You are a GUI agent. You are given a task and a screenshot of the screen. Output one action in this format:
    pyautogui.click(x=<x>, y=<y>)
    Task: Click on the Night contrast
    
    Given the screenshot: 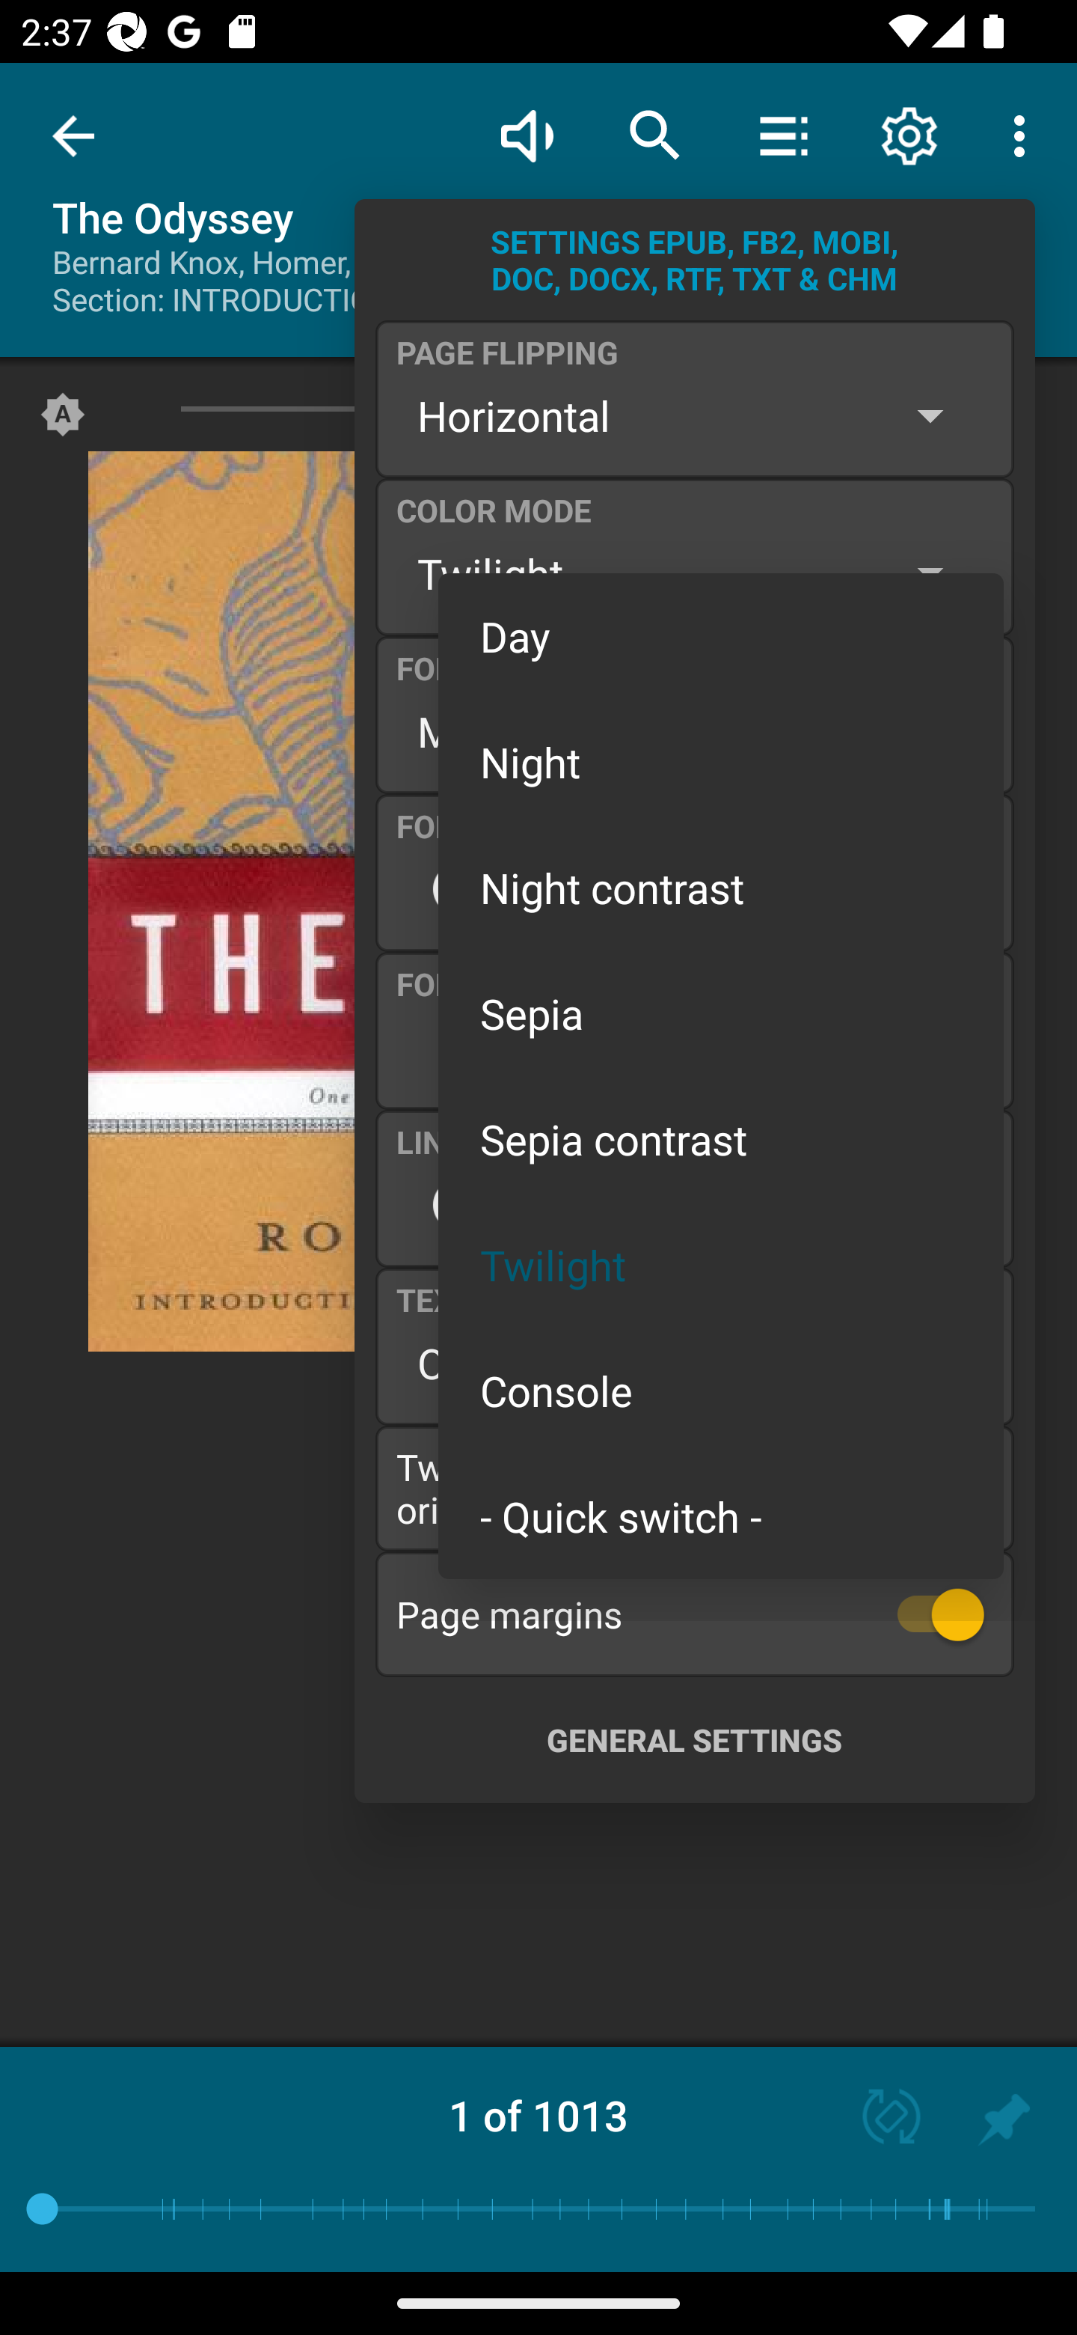 What is the action you would take?
    pyautogui.click(x=721, y=887)
    